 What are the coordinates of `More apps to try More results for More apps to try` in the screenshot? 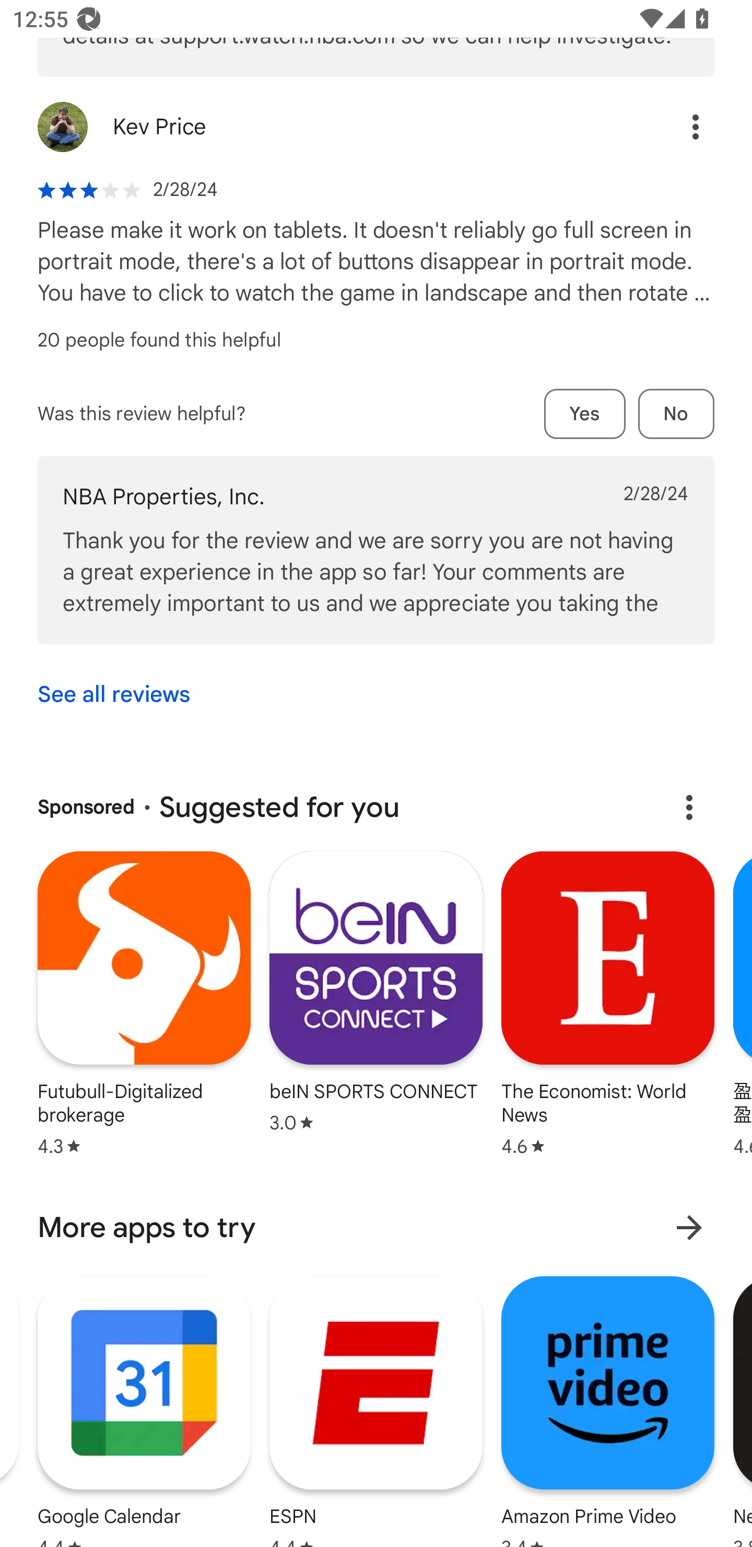 It's located at (376, 1227).